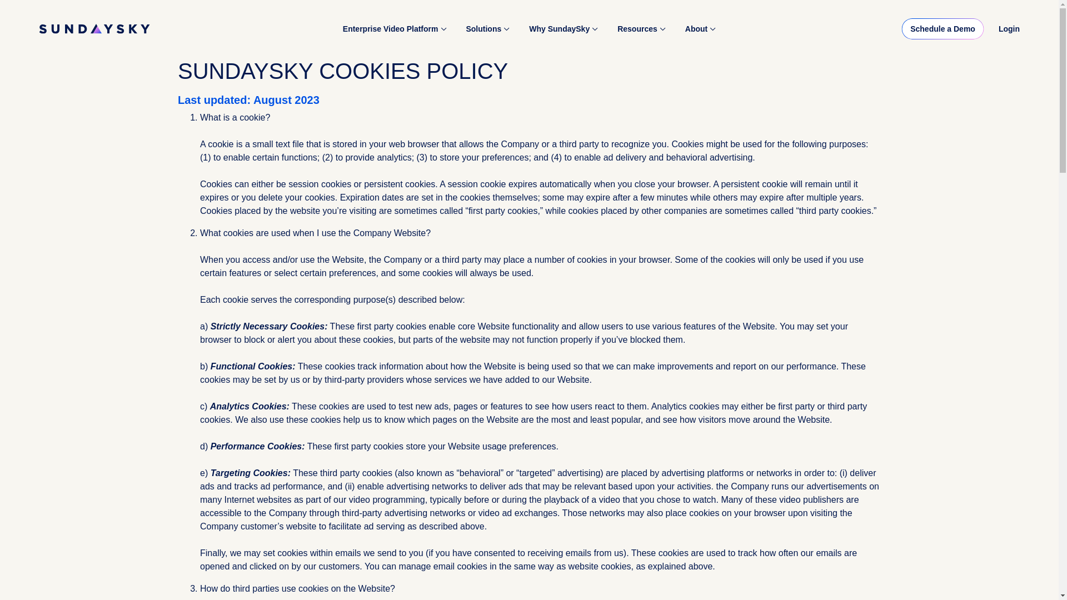  I want to click on About, so click(700, 28).